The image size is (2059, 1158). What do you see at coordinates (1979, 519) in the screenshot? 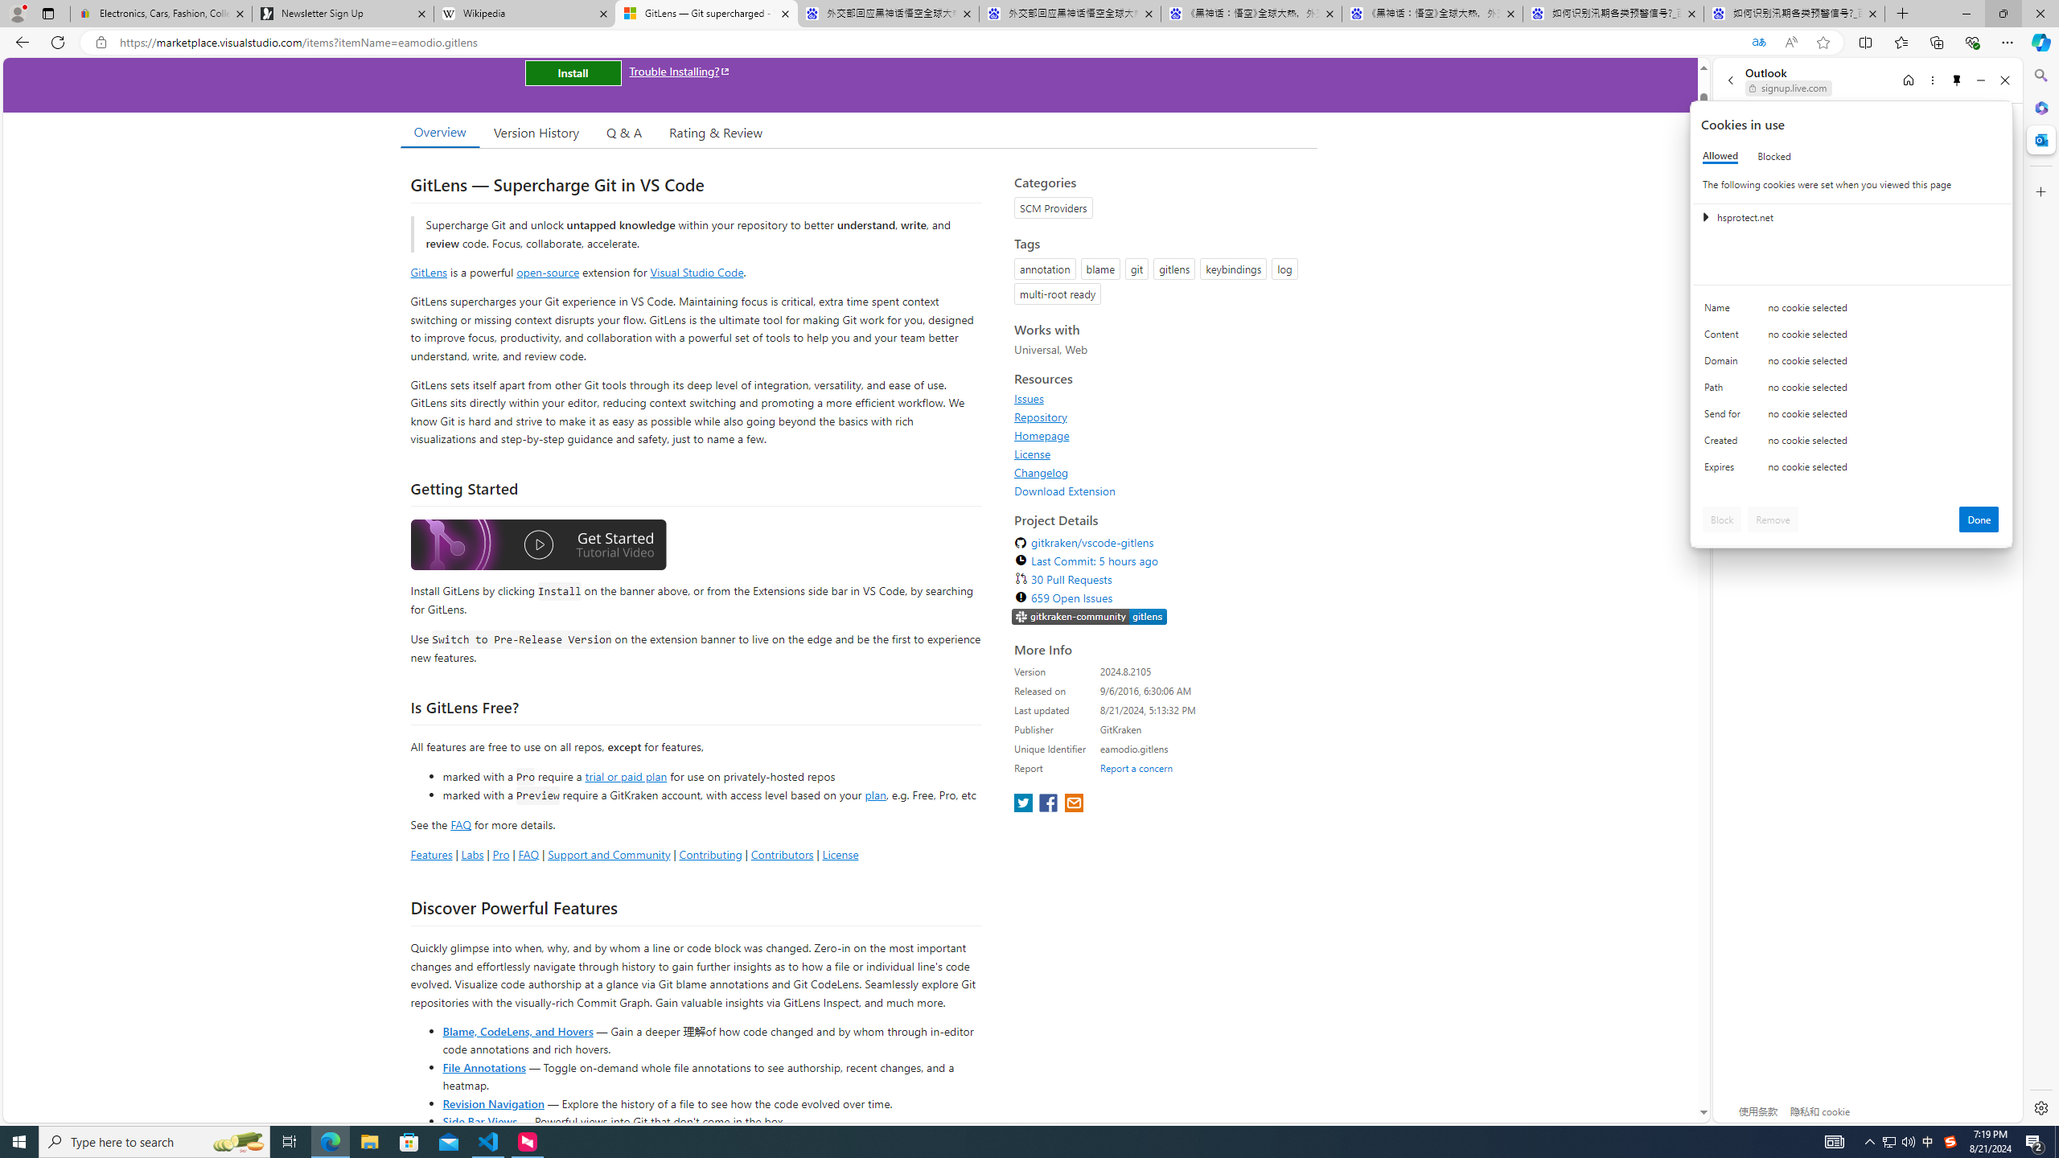
I see `Done` at bounding box center [1979, 519].